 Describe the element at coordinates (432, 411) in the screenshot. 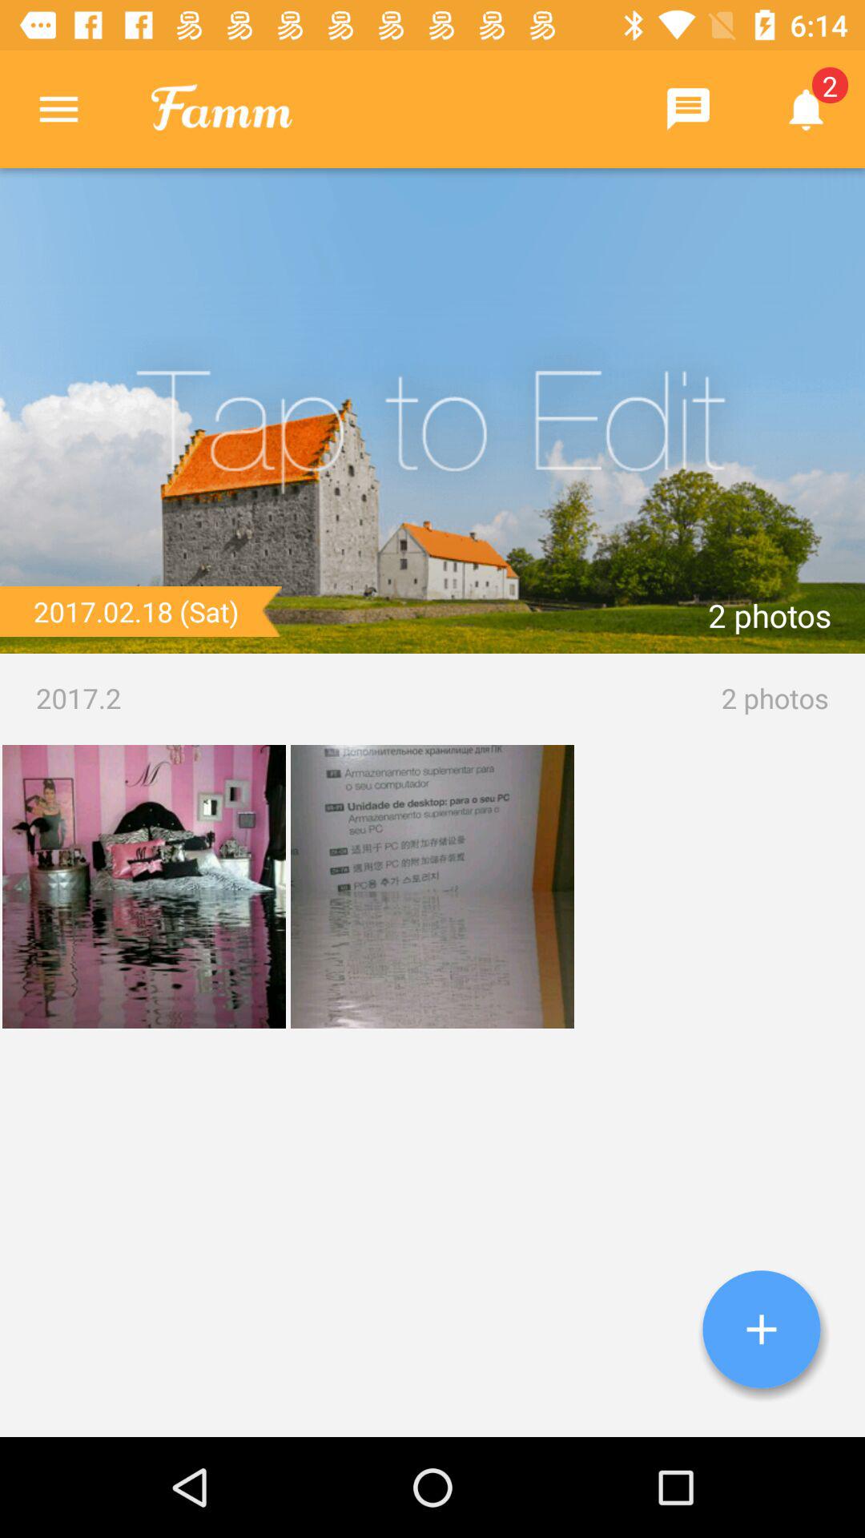

I see `open icon above the 2017.2 item` at that location.